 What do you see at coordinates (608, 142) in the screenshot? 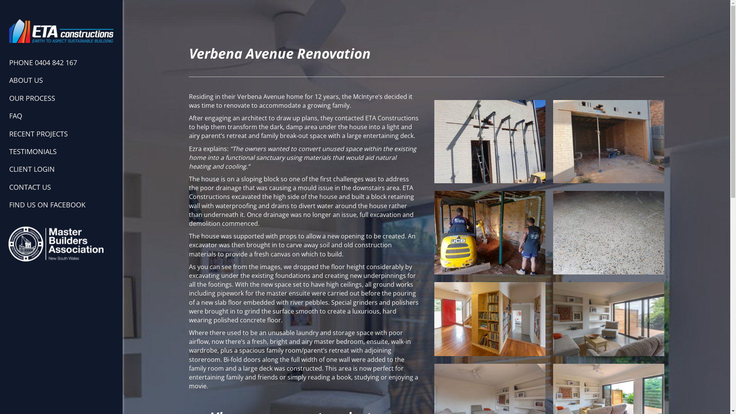
I see `ETA-Constructions-Verbena-Ave-2` at bounding box center [608, 142].